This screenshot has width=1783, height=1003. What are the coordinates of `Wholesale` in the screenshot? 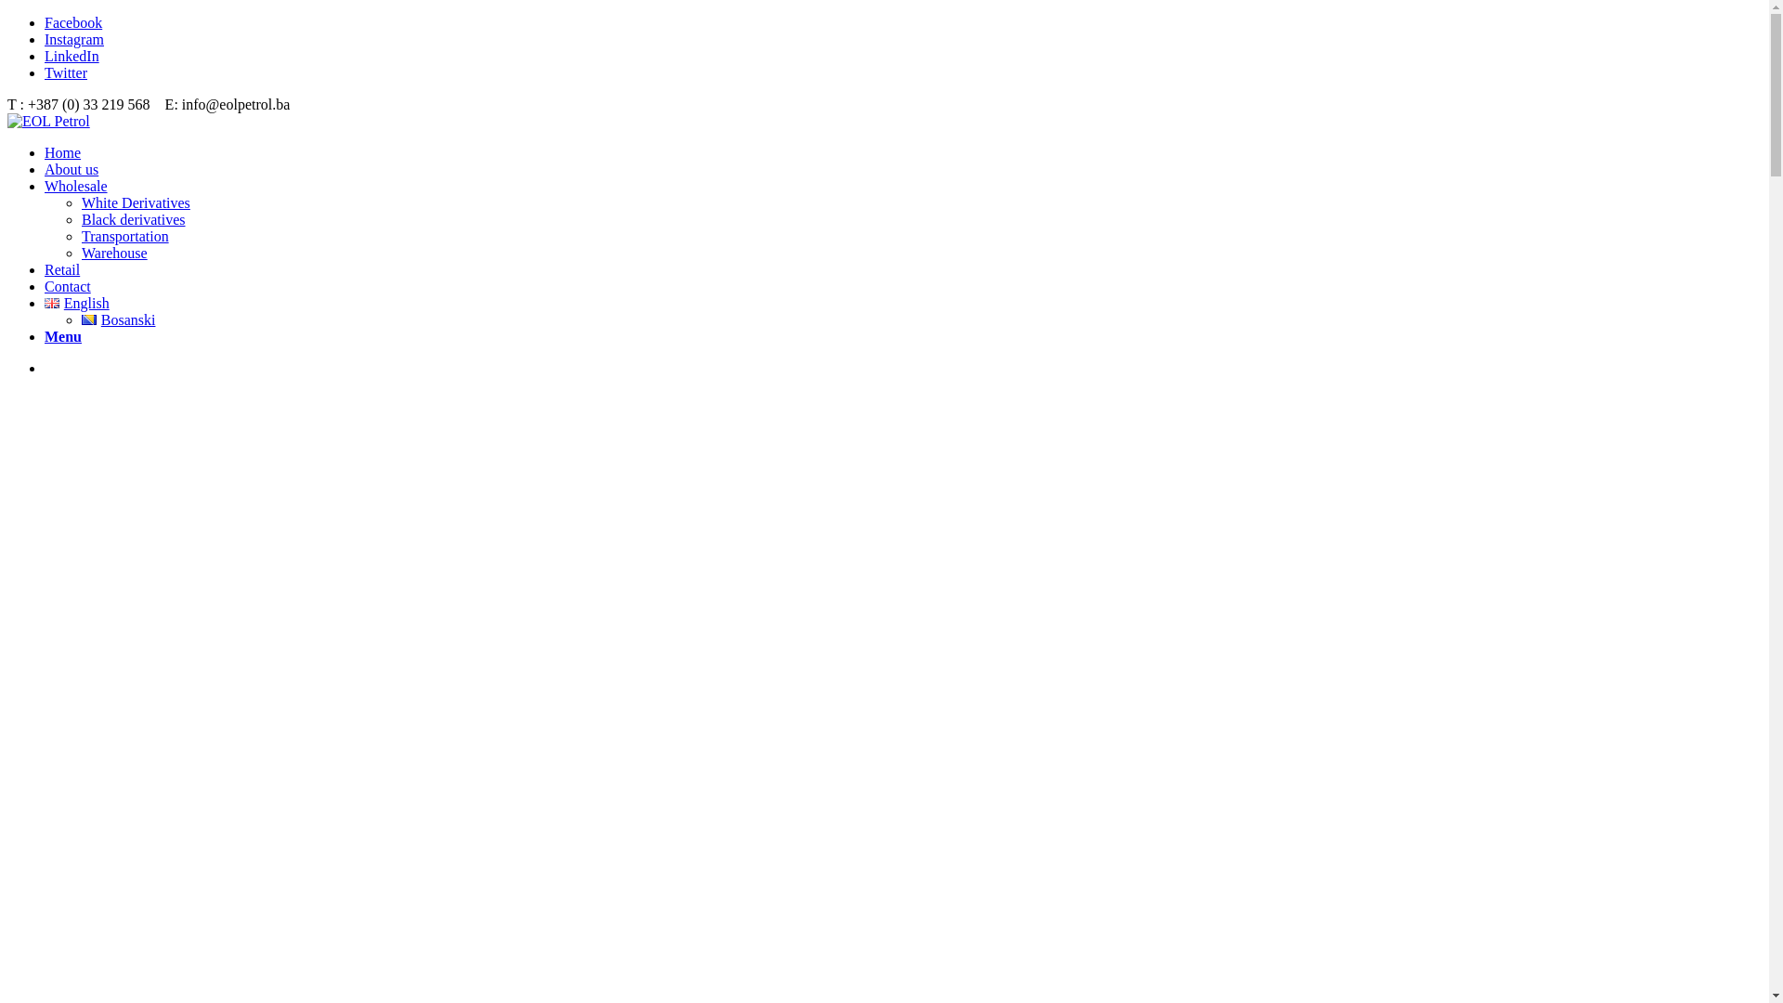 It's located at (76, 186).